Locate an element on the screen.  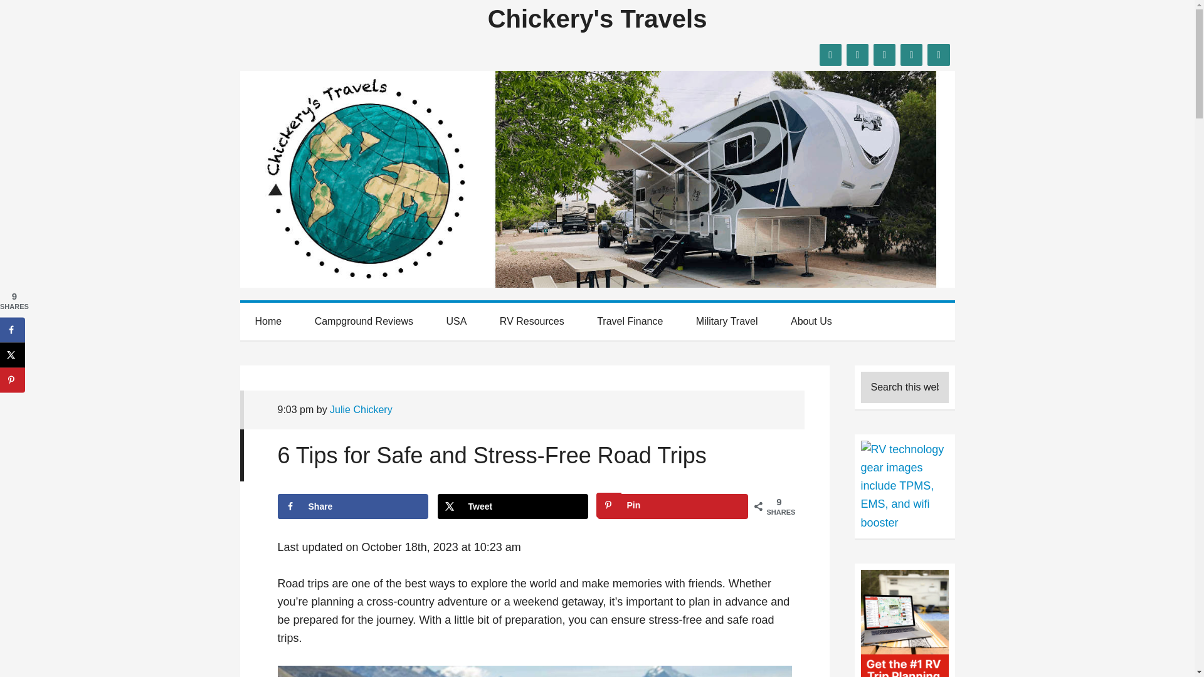
Pinterest is located at coordinates (938, 55).